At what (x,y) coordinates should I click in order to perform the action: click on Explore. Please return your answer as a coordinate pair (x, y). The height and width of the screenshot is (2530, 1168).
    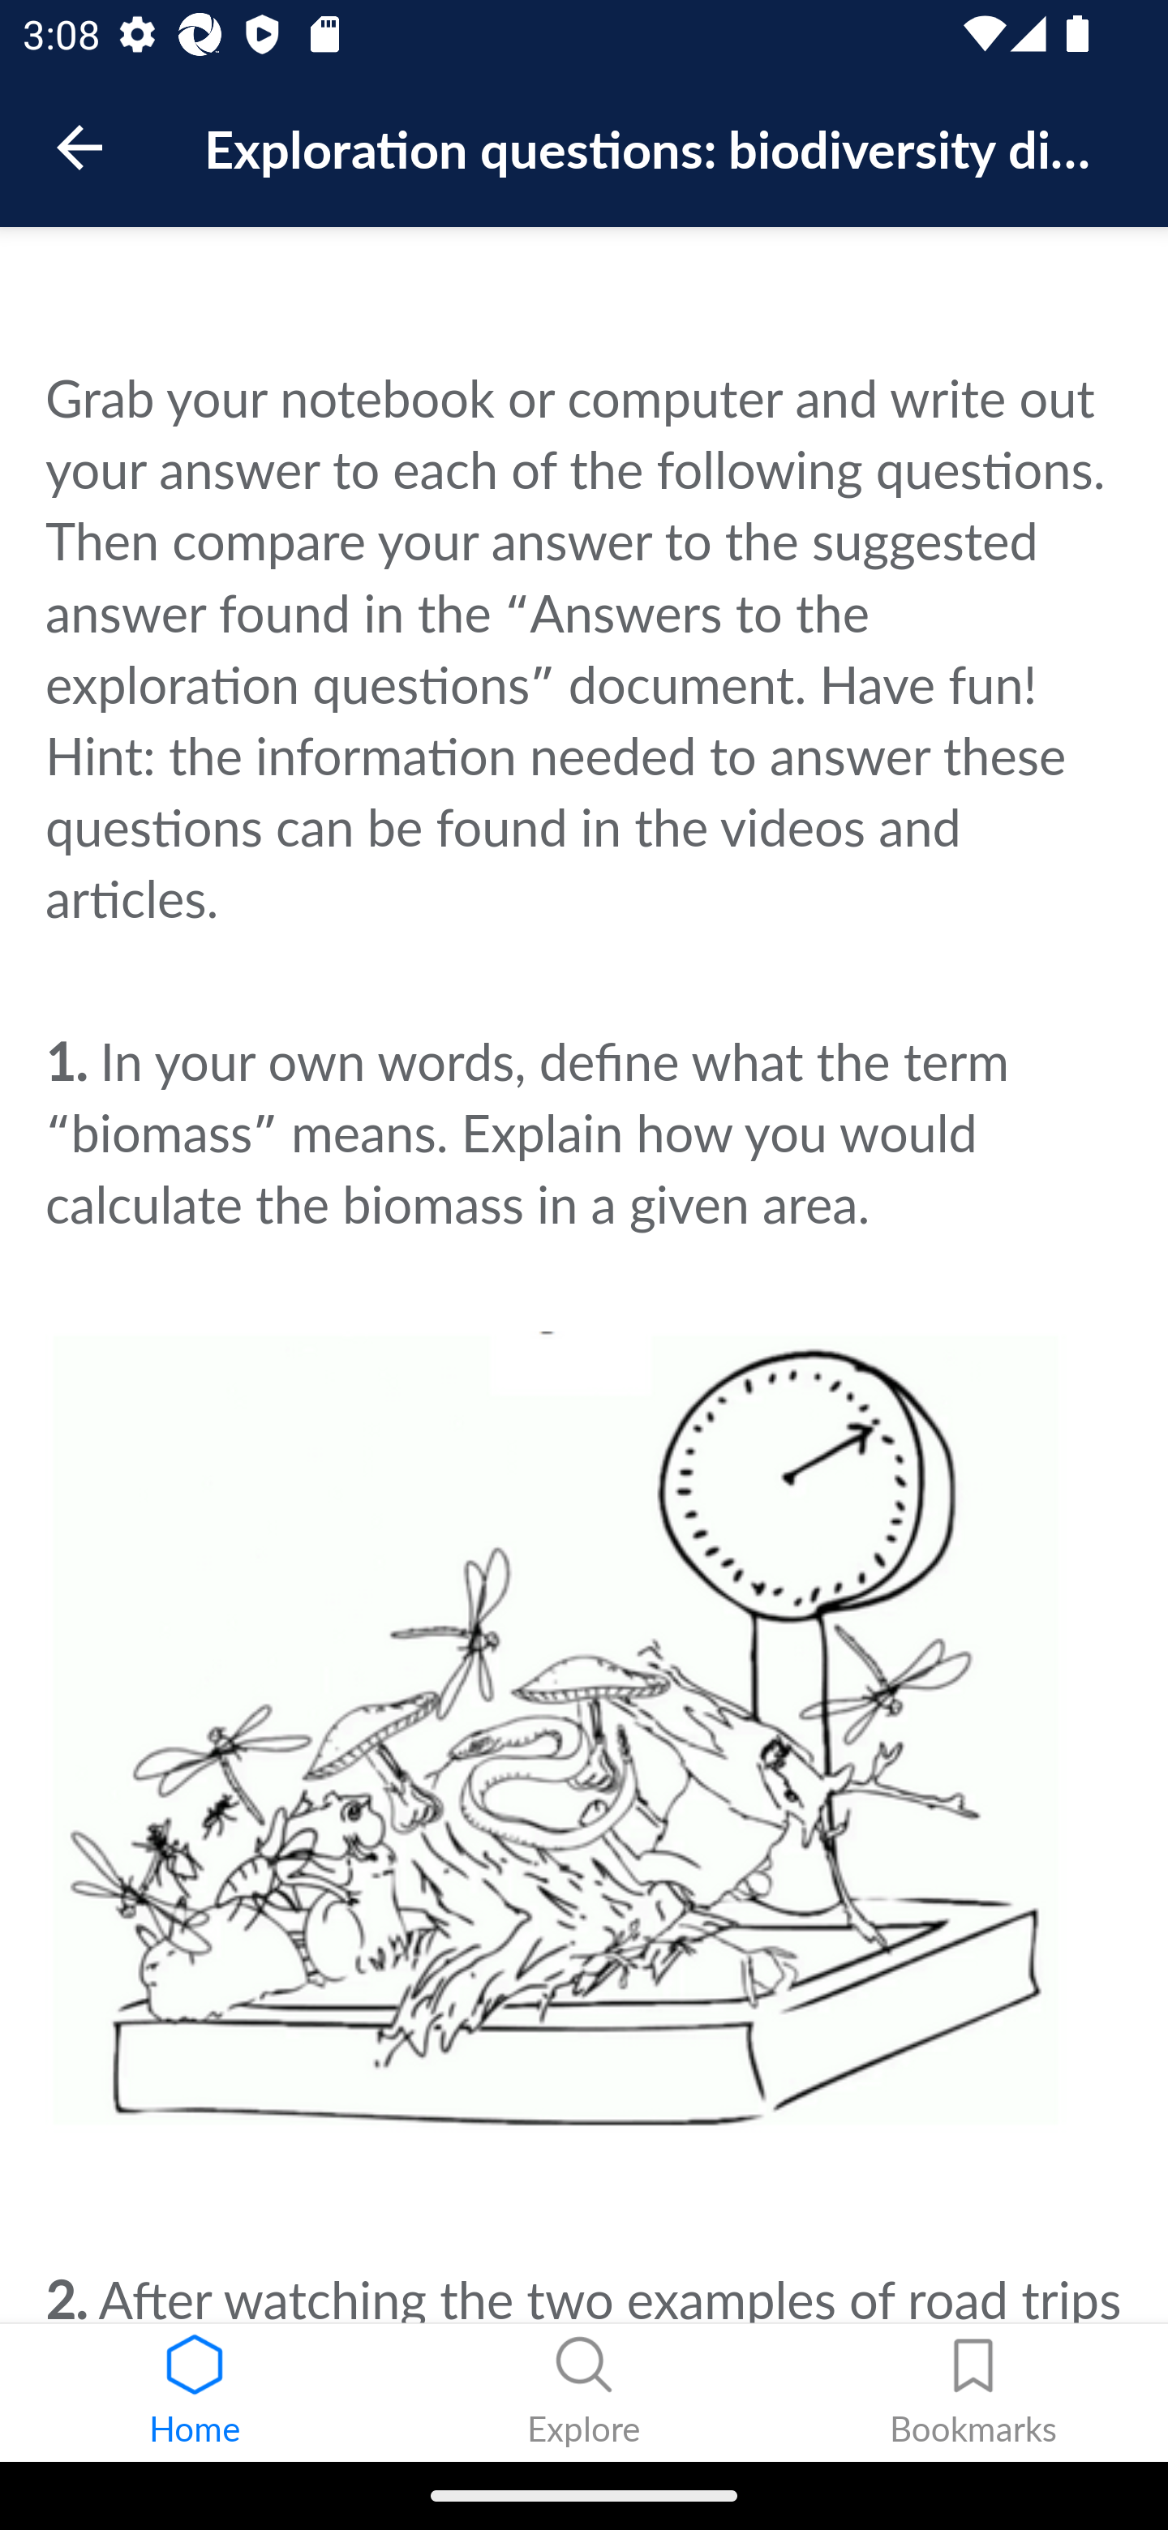
    Looking at the image, I should click on (584, 2393).